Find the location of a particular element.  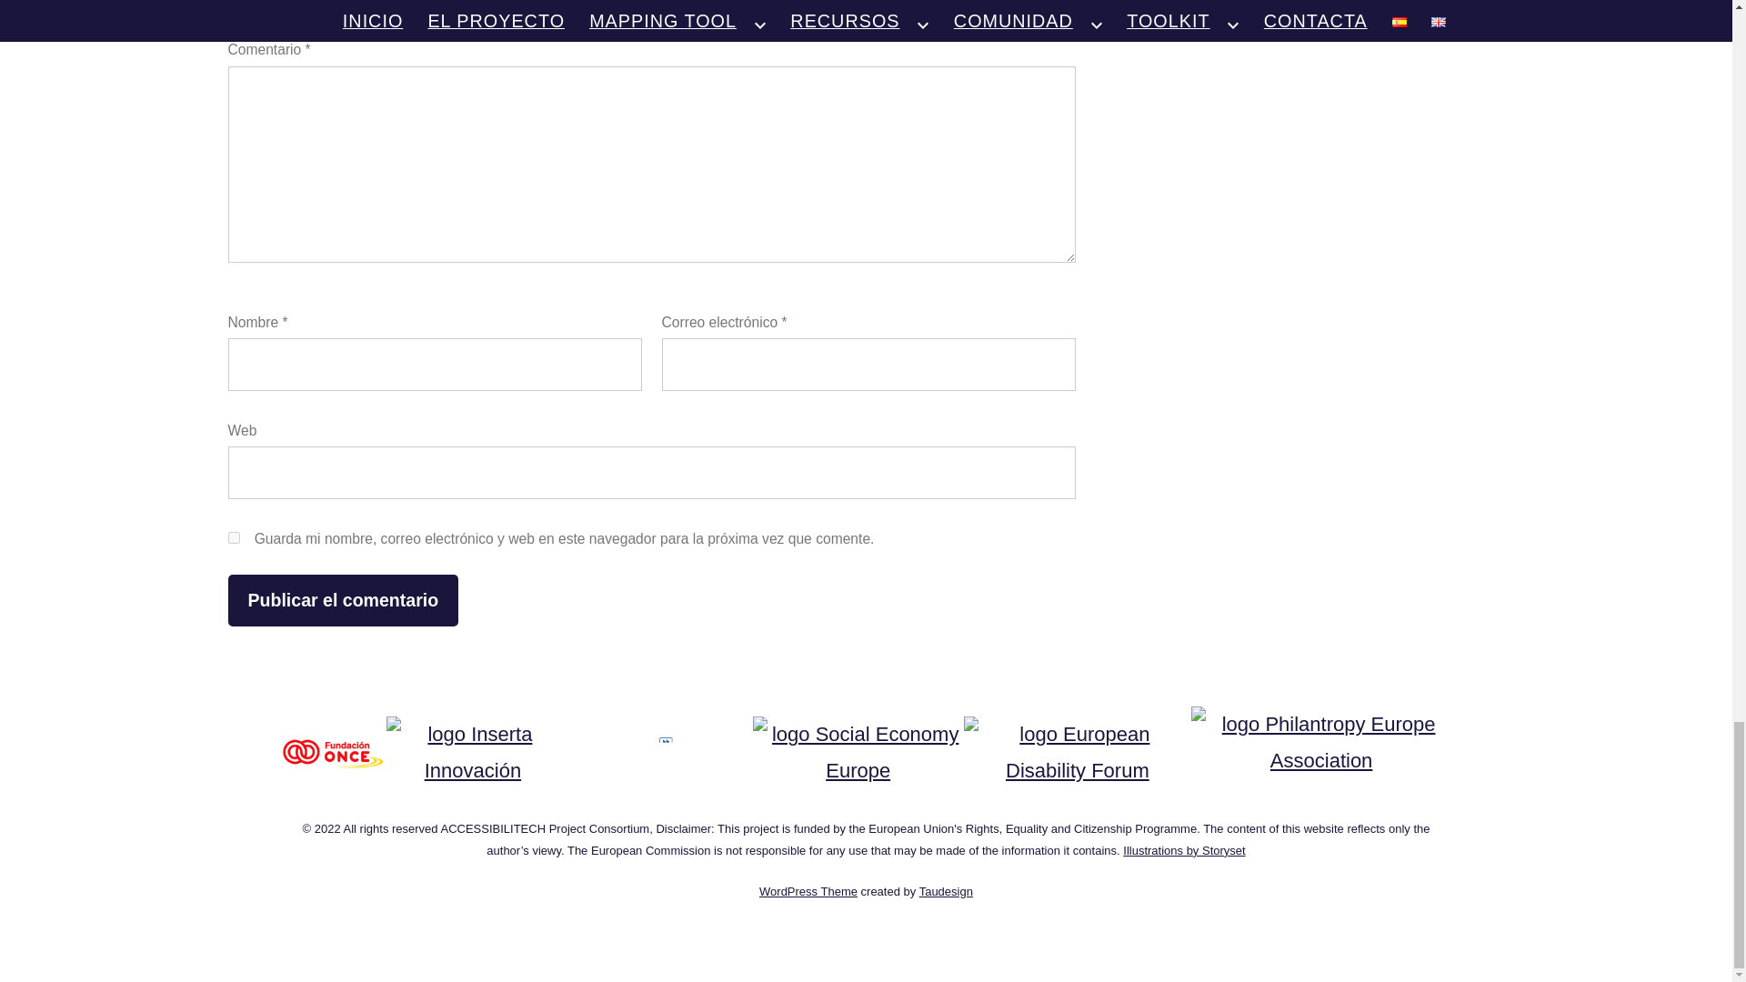

Publicar el comentario is located at coordinates (342, 600).